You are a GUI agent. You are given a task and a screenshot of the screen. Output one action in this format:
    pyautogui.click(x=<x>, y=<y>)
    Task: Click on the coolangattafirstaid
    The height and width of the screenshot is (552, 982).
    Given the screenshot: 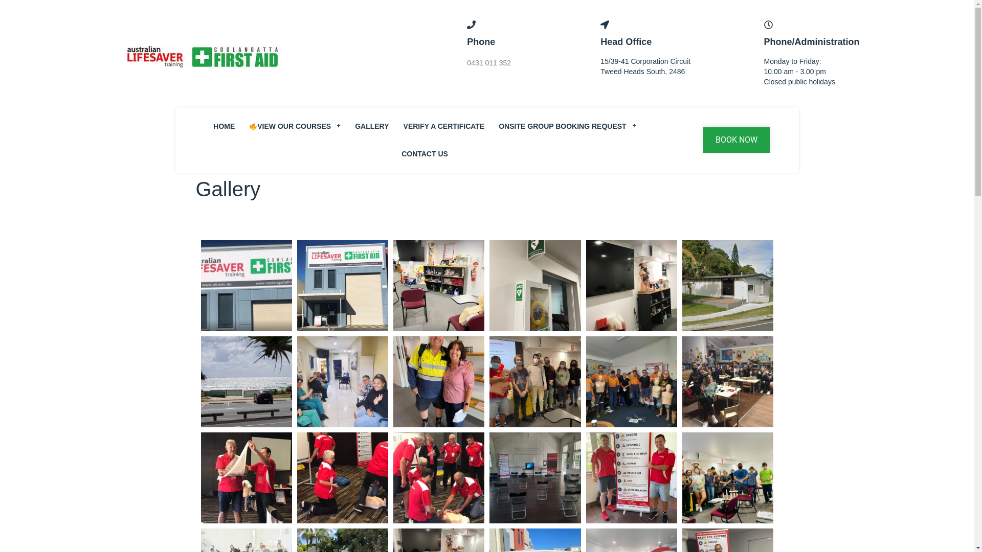 What is the action you would take?
    pyautogui.click(x=247, y=286)
    